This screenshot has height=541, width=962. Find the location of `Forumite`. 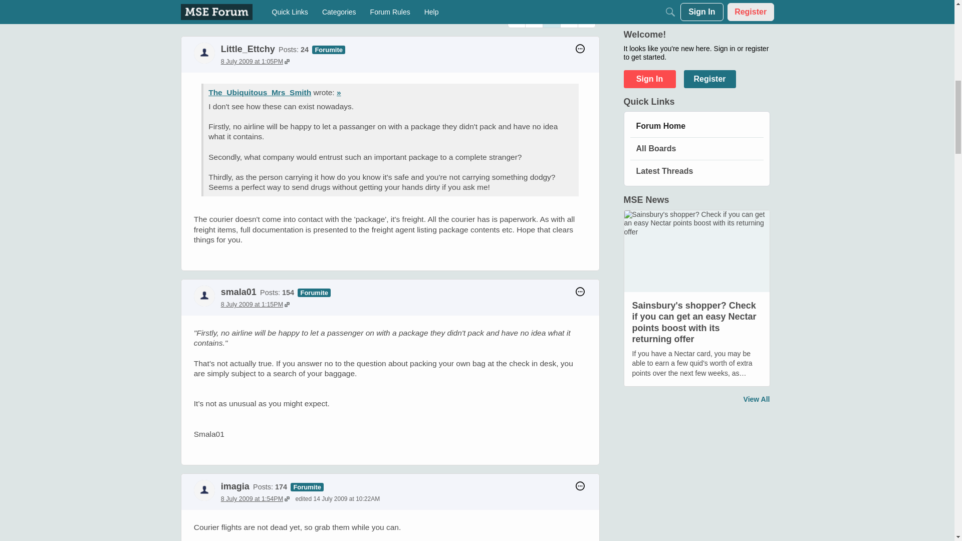

Forumite is located at coordinates (307, 487).